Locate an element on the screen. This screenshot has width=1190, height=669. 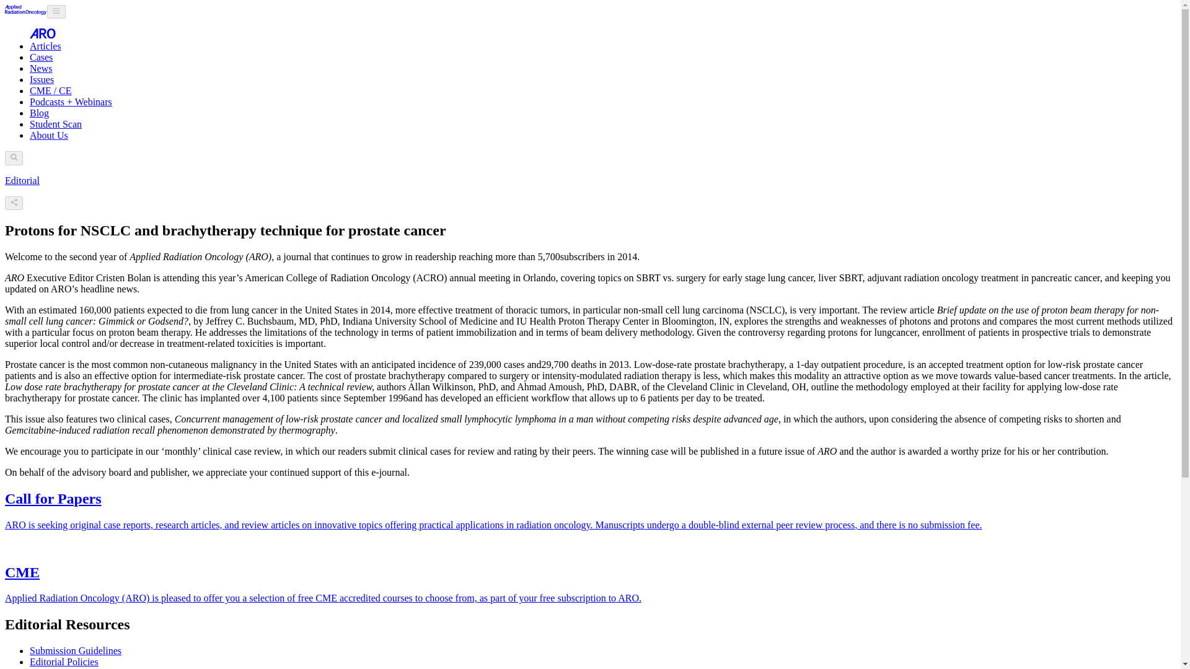
Editorial is located at coordinates (22, 180).